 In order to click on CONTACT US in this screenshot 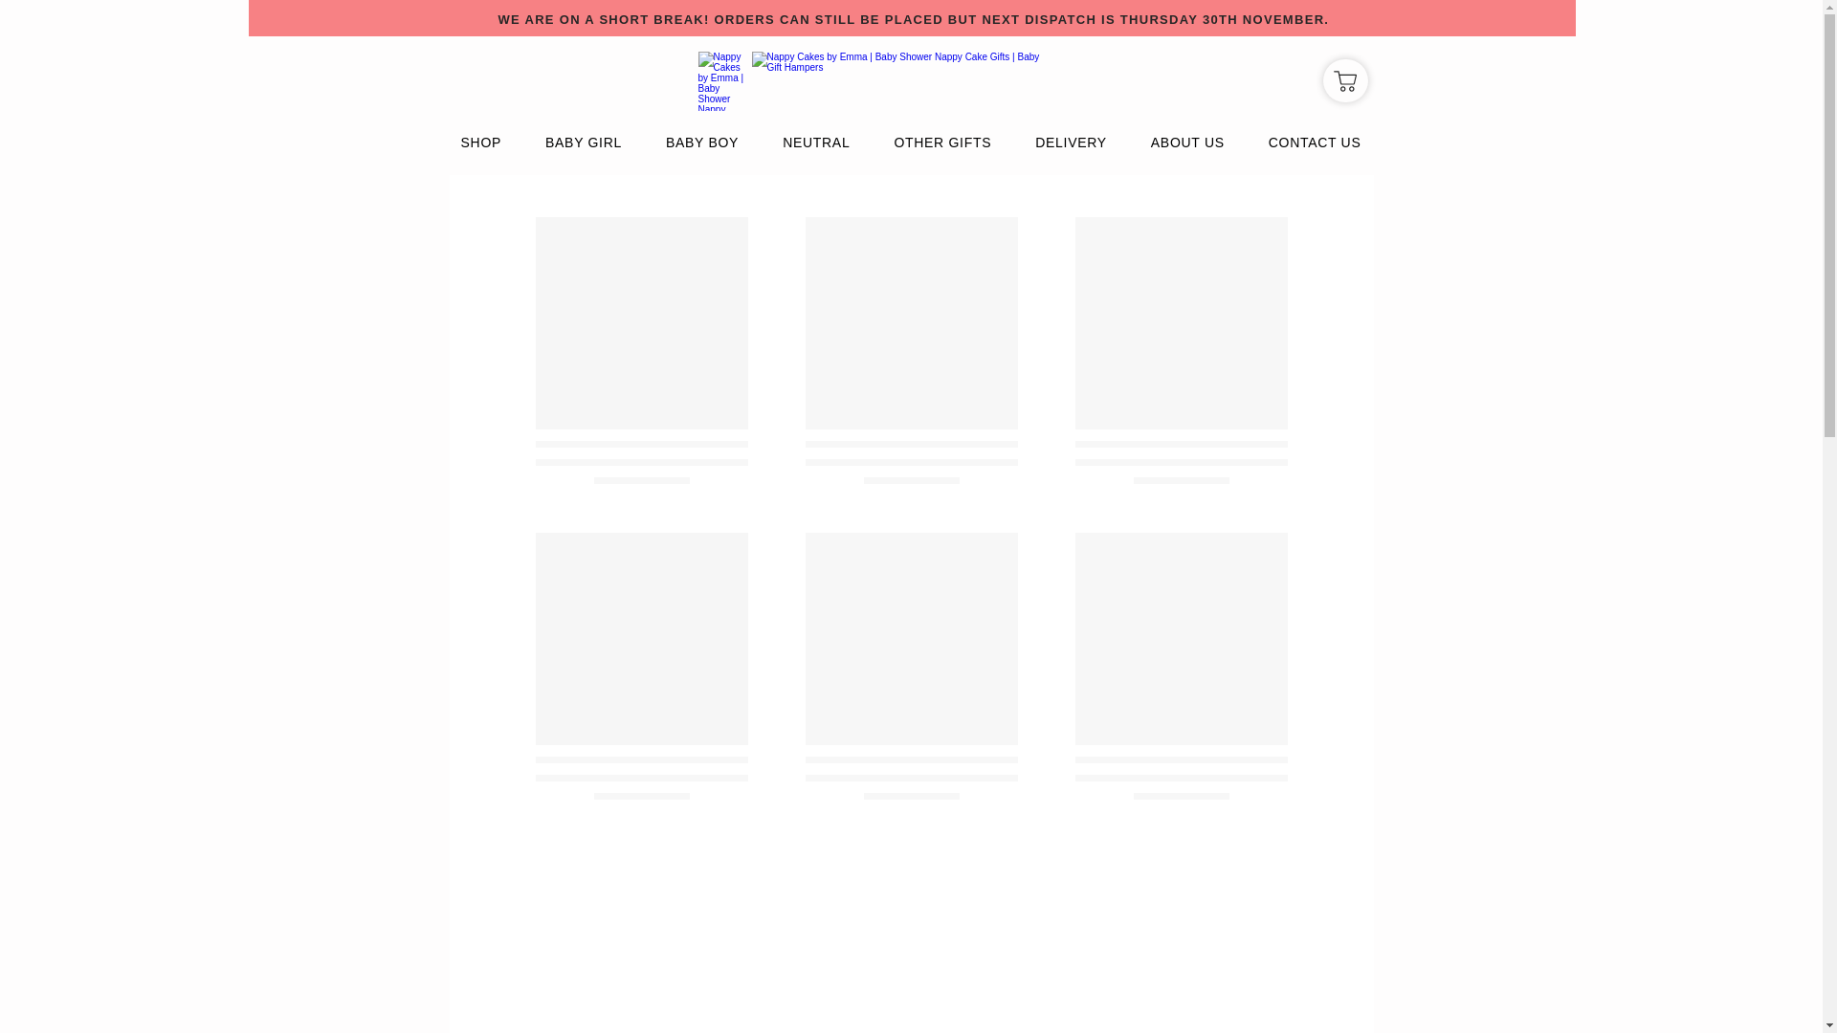, I will do `click(1315, 143)`.